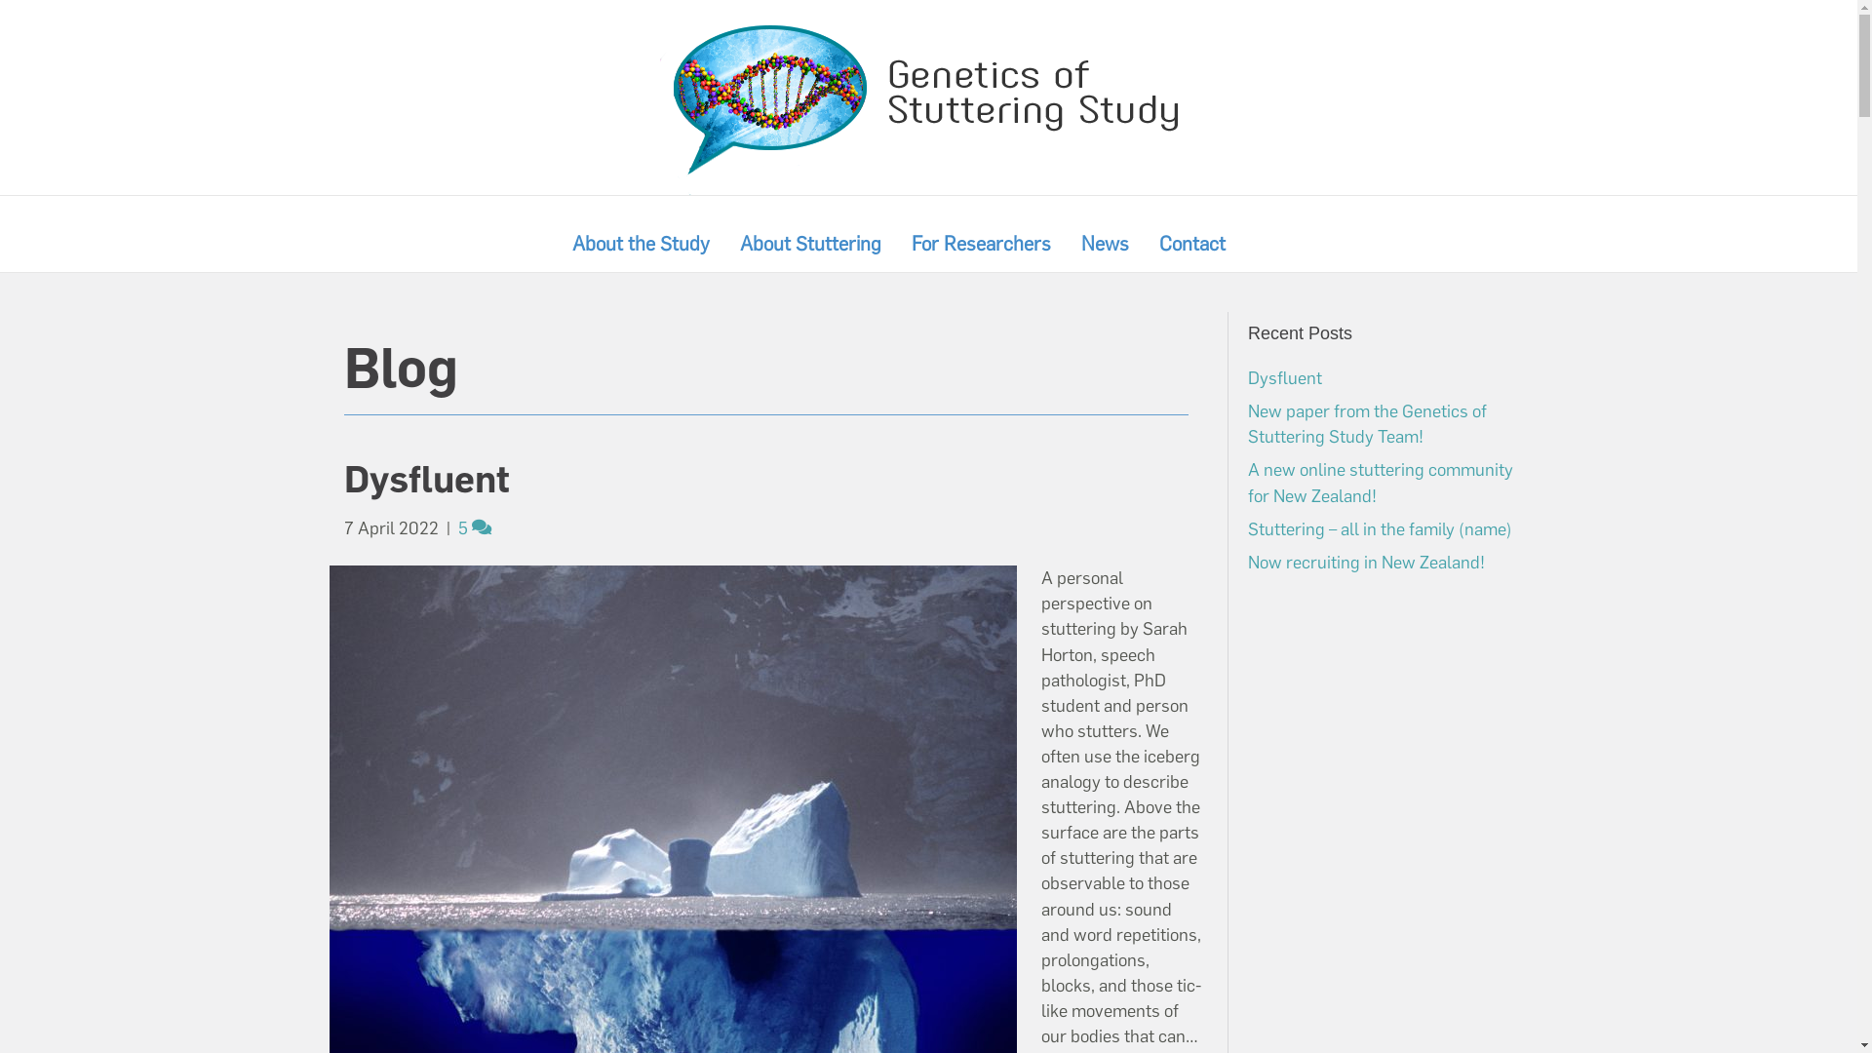  What do you see at coordinates (981, 244) in the screenshot?
I see `For Researchers` at bounding box center [981, 244].